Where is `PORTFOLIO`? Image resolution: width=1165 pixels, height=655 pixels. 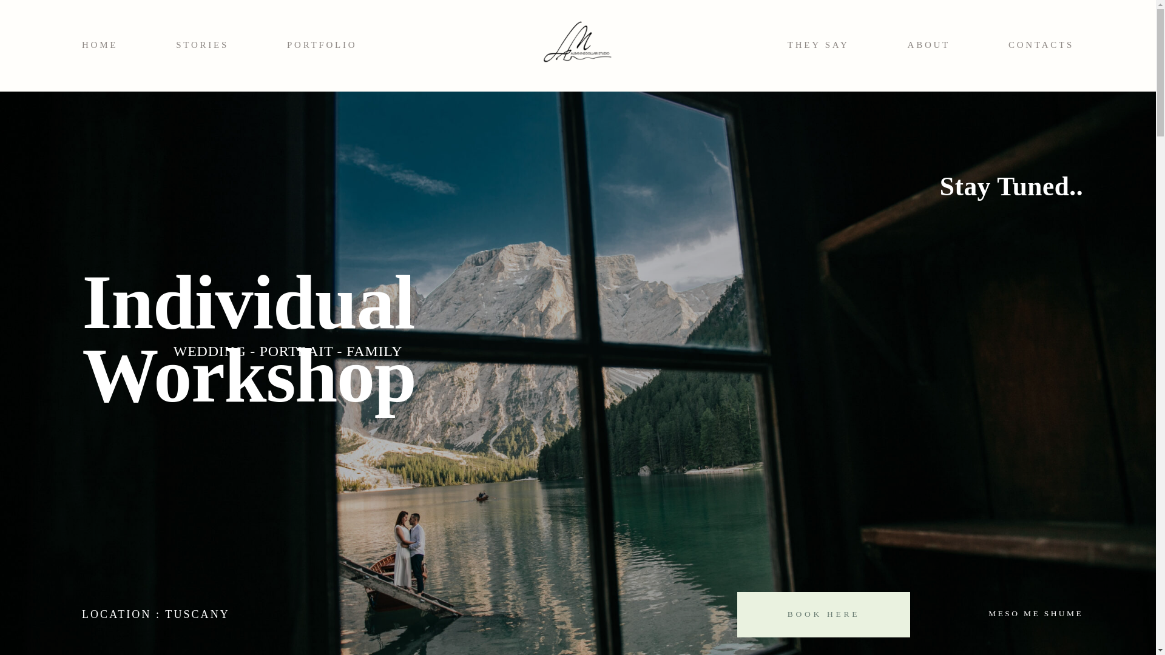
PORTFOLIO is located at coordinates (322, 46).